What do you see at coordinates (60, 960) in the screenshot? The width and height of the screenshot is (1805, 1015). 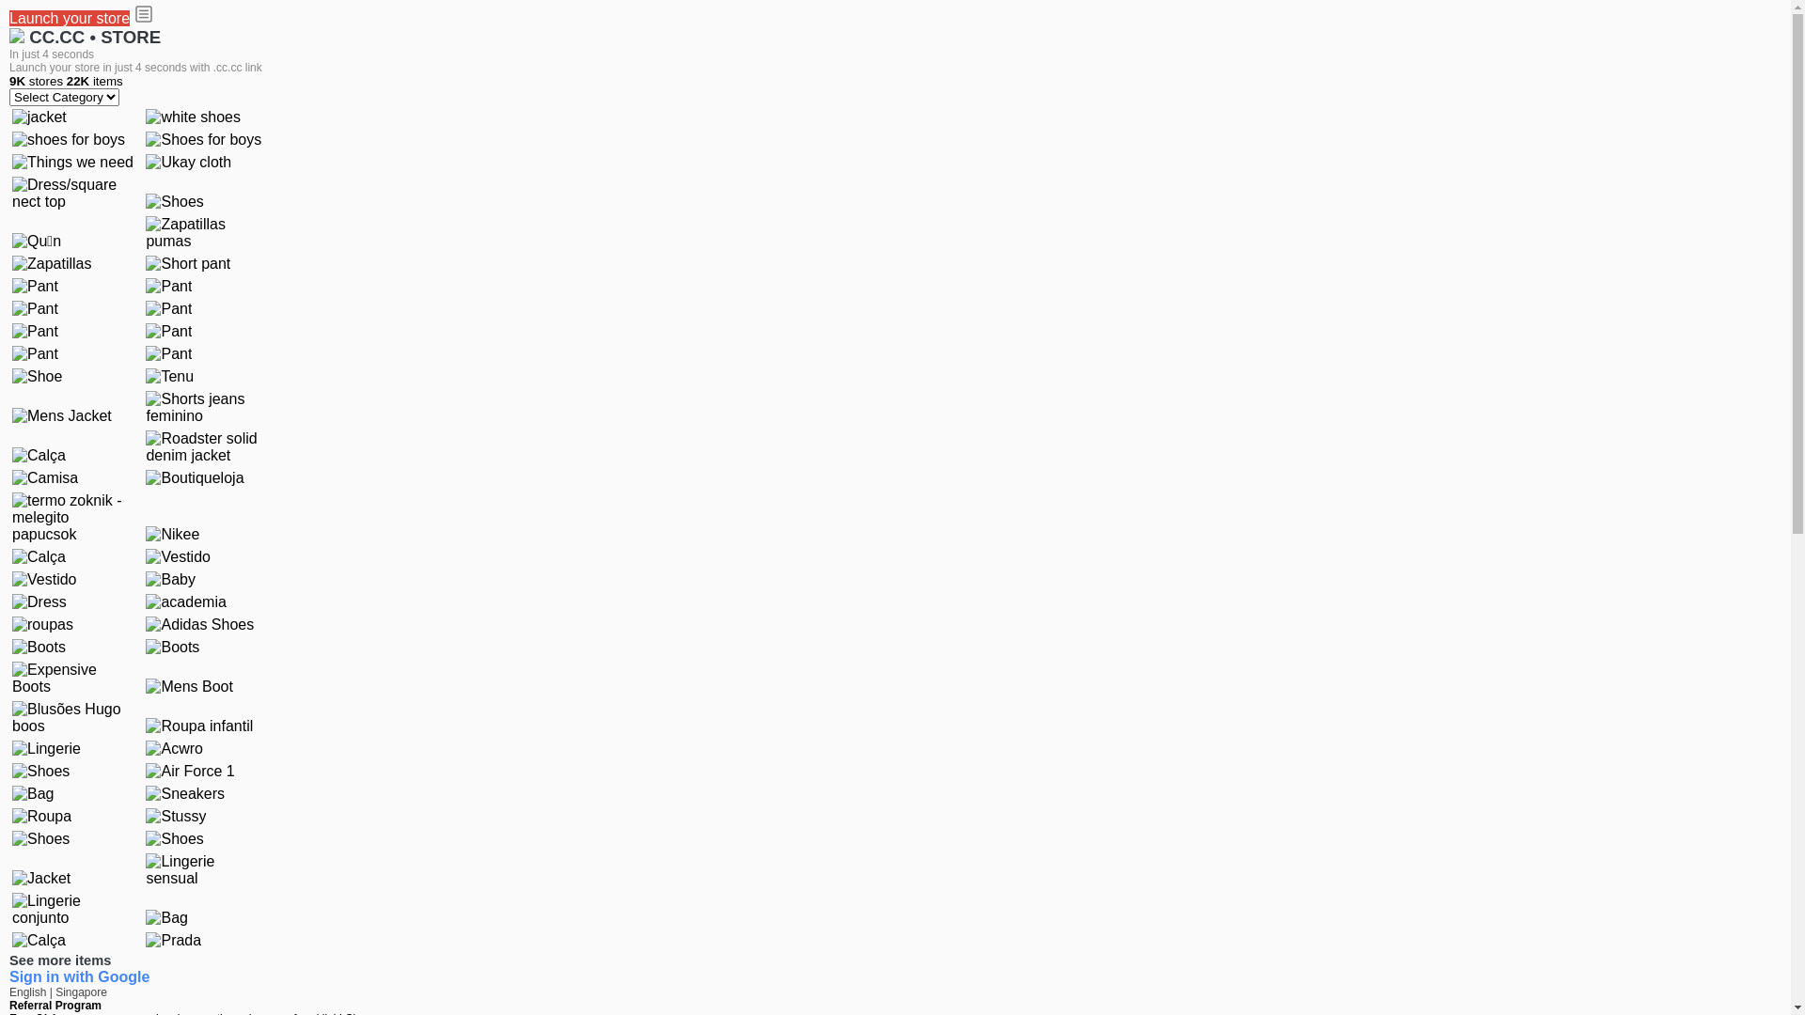 I see `See more items` at bounding box center [60, 960].